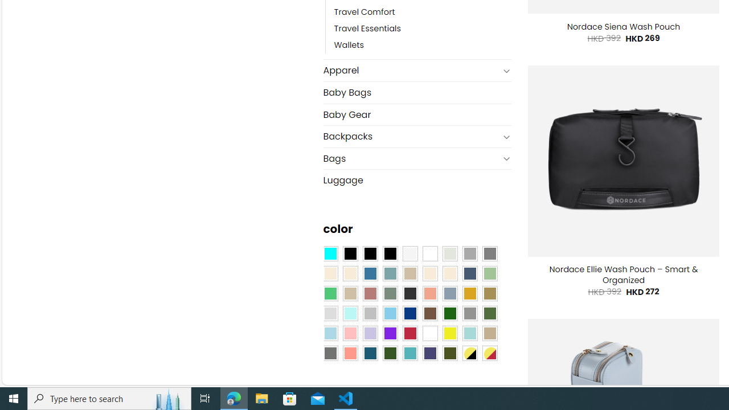  I want to click on Navy Blue, so click(410, 313).